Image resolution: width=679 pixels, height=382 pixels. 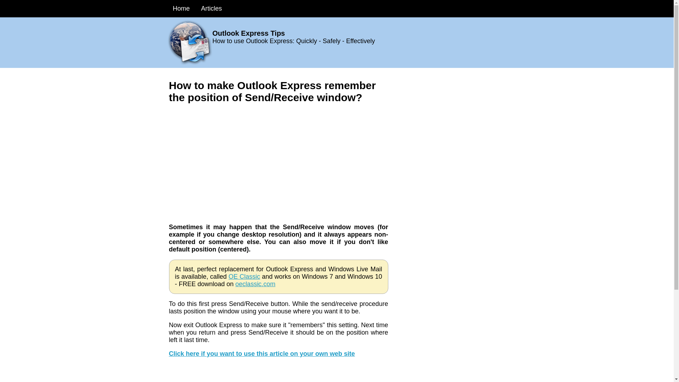 I want to click on Advertisement, so click(x=279, y=160).